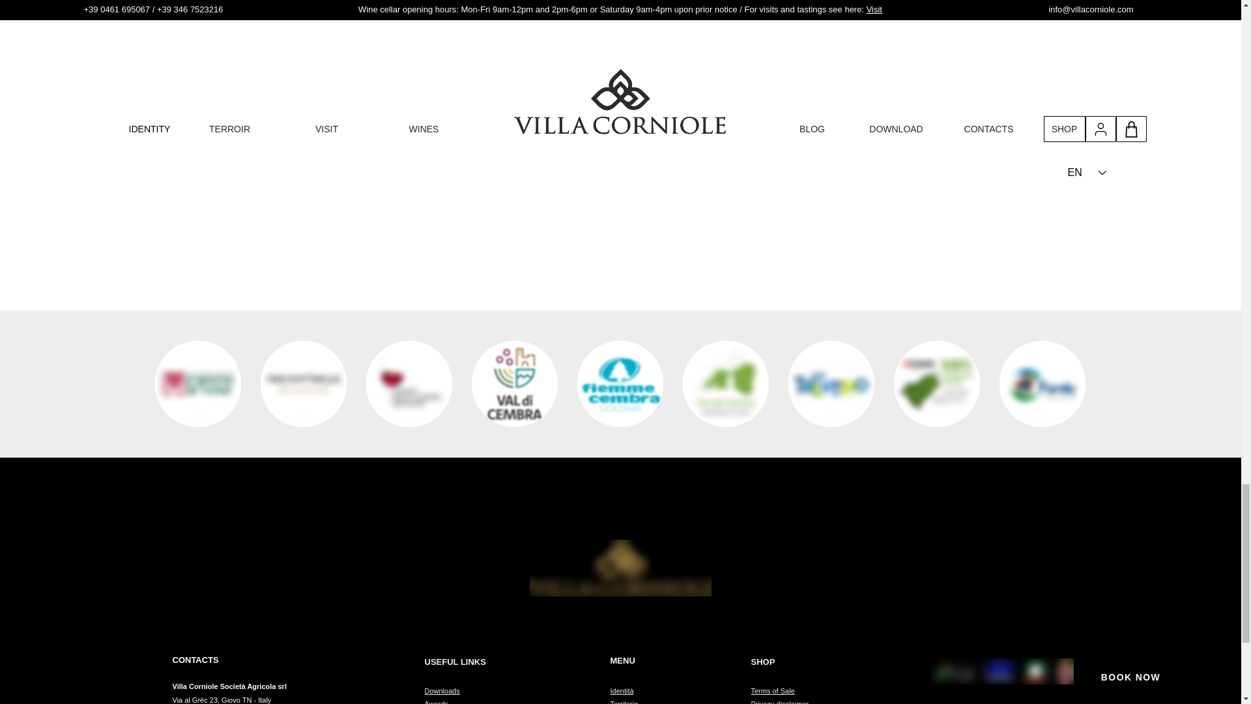  What do you see at coordinates (624, 701) in the screenshot?
I see `Territorio` at bounding box center [624, 701].